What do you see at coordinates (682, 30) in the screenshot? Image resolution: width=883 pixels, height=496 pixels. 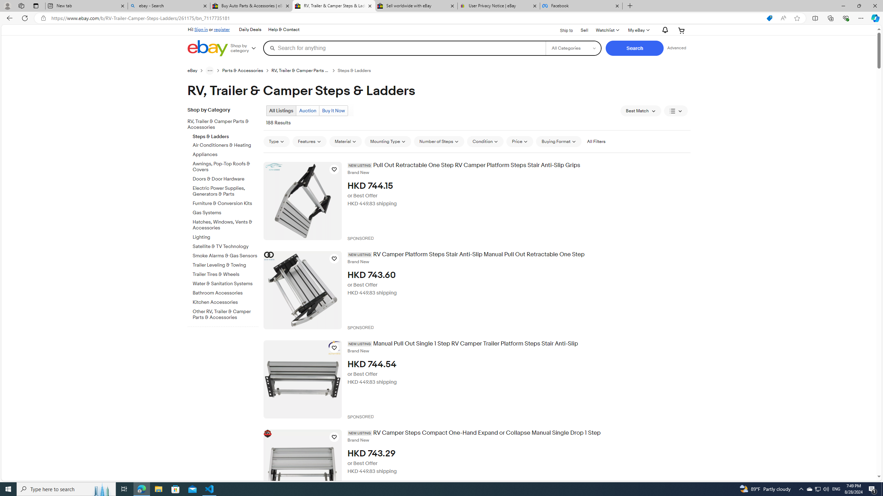 I see `Your shopping cart` at bounding box center [682, 30].